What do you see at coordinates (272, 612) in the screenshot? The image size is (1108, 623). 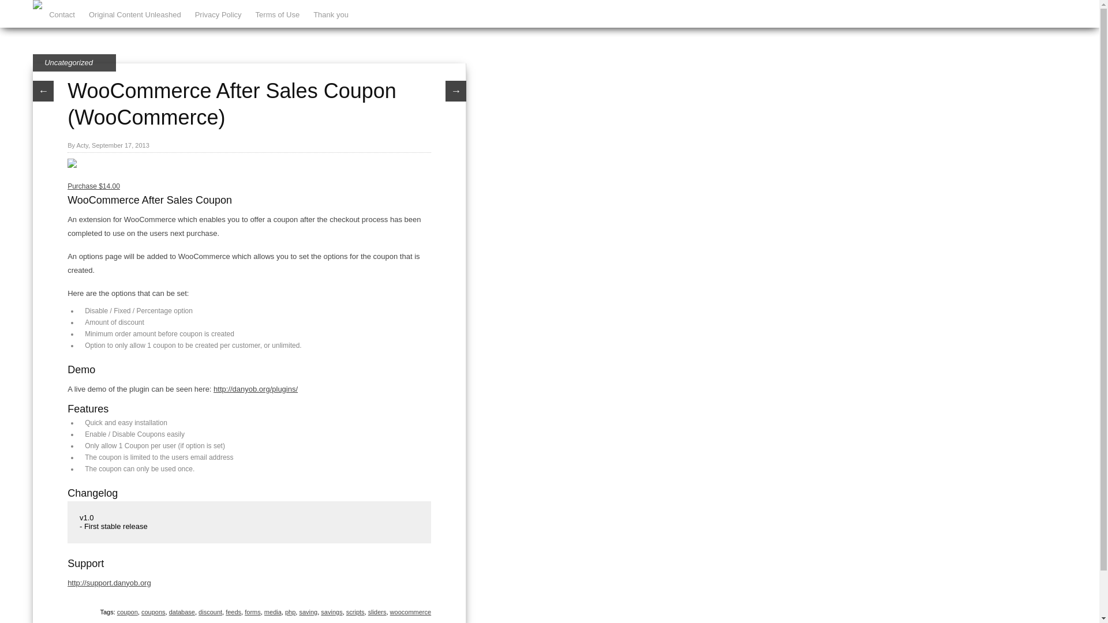 I see `media` at bounding box center [272, 612].